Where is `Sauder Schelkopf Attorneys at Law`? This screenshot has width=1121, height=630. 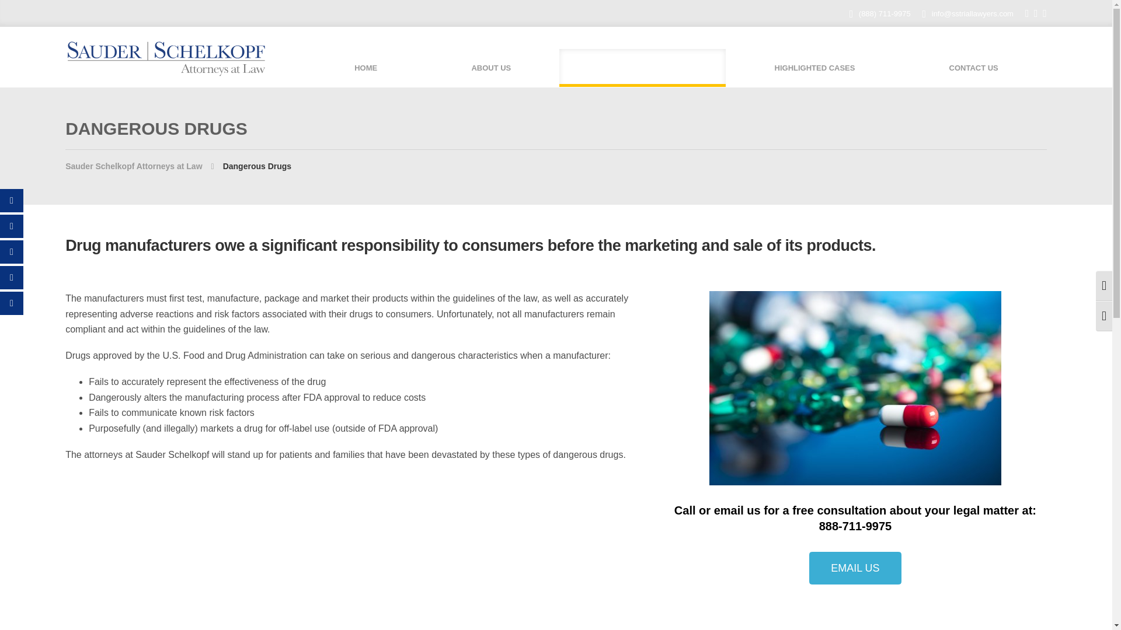 Sauder Schelkopf Attorneys at Law is located at coordinates (144, 166).